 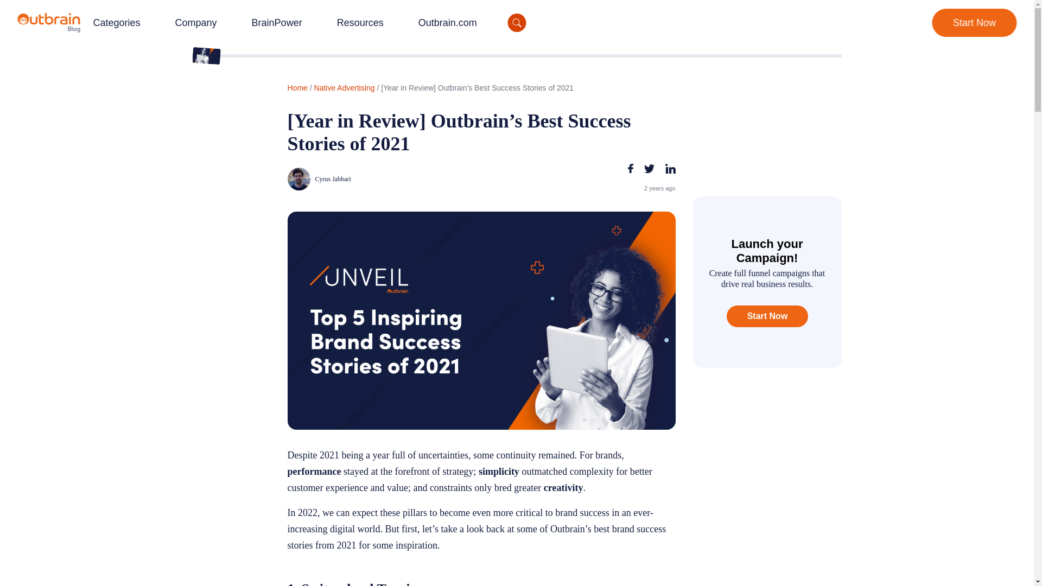 What do you see at coordinates (974, 23) in the screenshot?
I see `Start Now` at bounding box center [974, 23].